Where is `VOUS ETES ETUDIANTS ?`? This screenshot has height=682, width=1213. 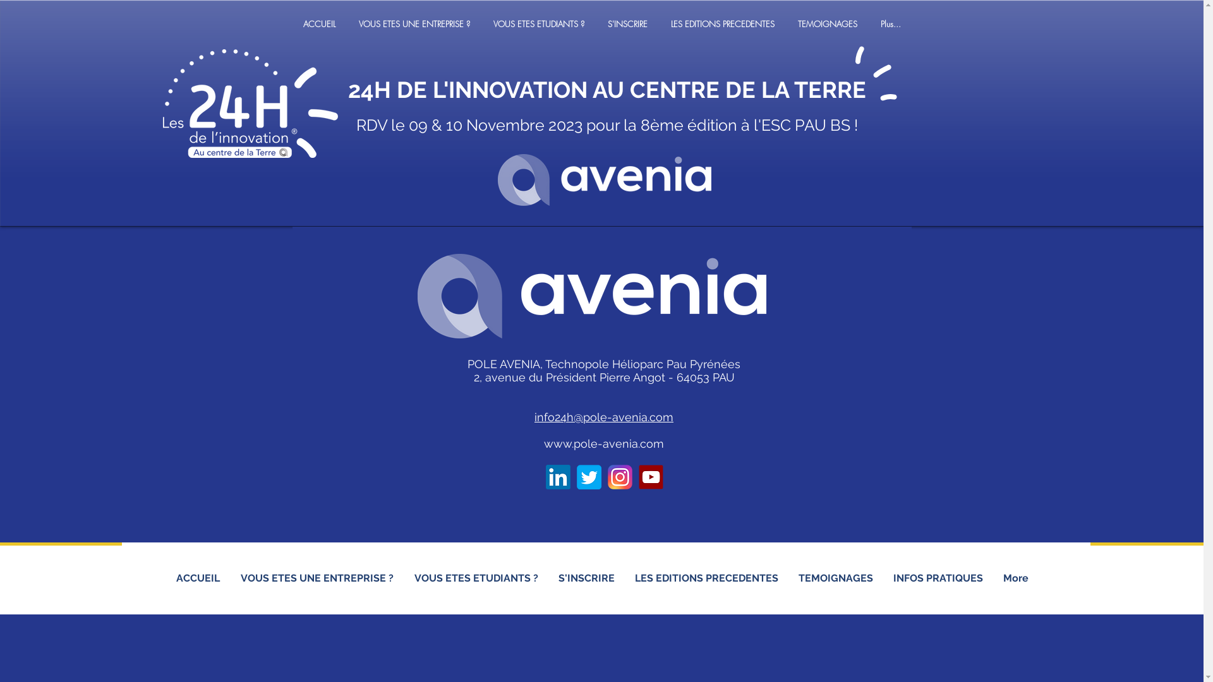 VOUS ETES ETUDIANTS ? is located at coordinates (476, 578).